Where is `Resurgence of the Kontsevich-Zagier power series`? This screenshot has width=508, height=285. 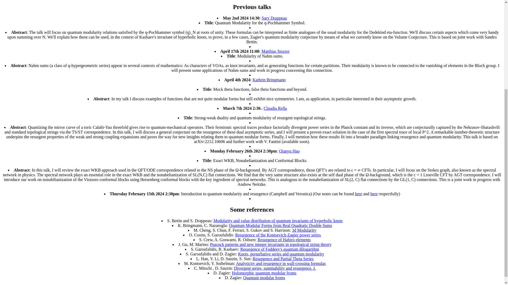 Resurgence of the Kontsevich-Zagier power series is located at coordinates (278, 235).